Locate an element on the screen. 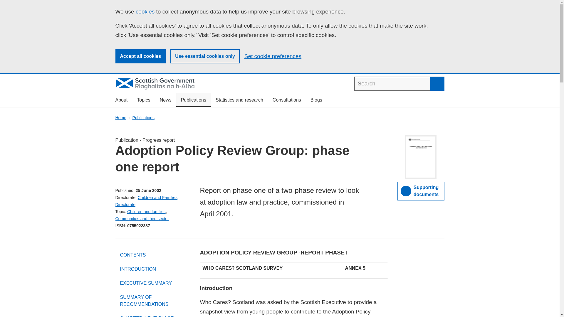  SUMMARY OF RECOMMENDATIONS is located at coordinates (153, 301).